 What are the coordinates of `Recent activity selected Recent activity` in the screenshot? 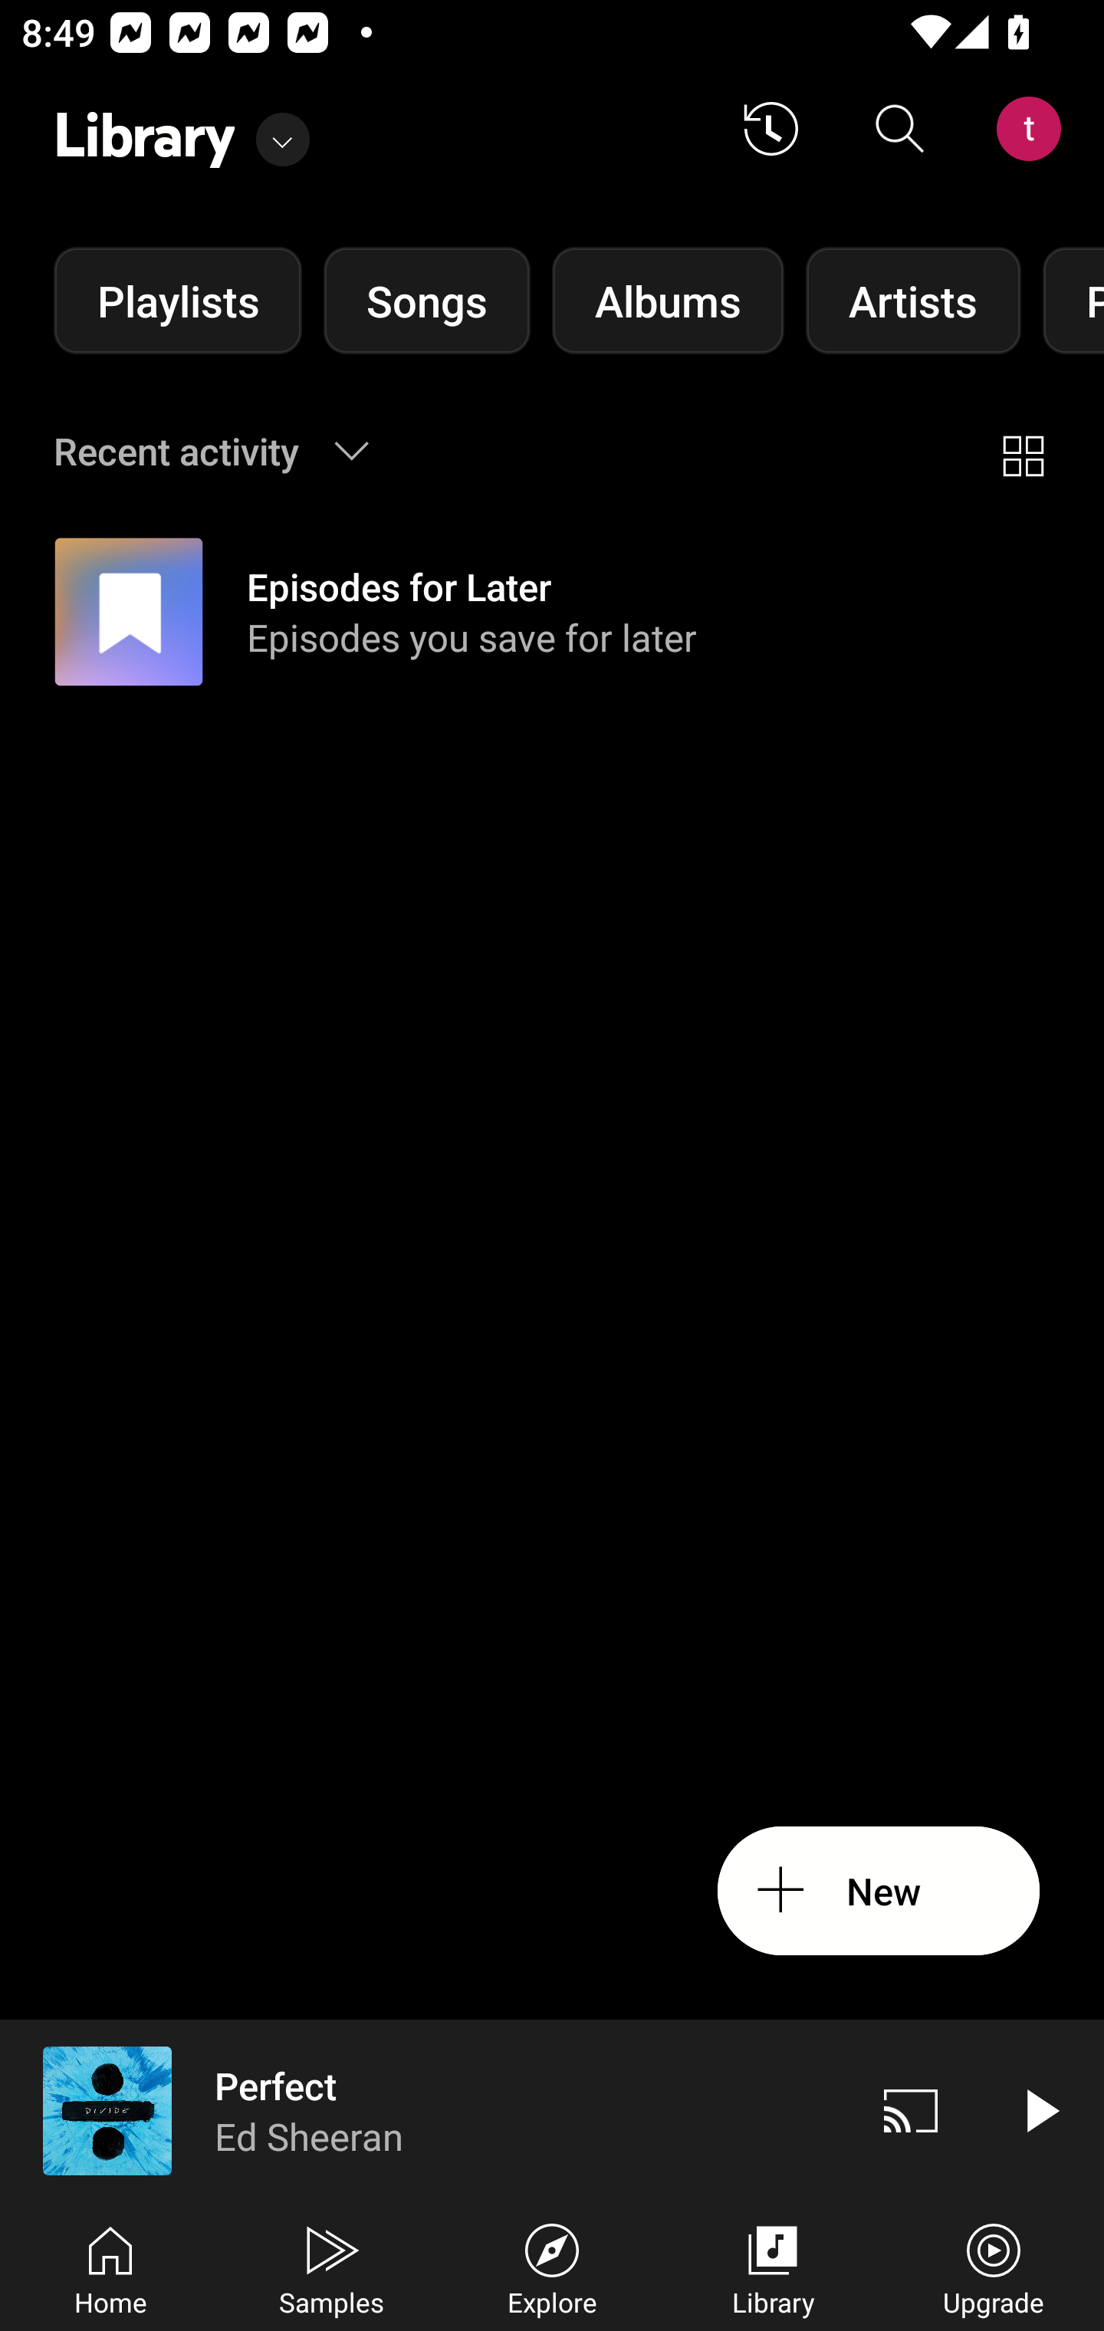 It's located at (230, 451).